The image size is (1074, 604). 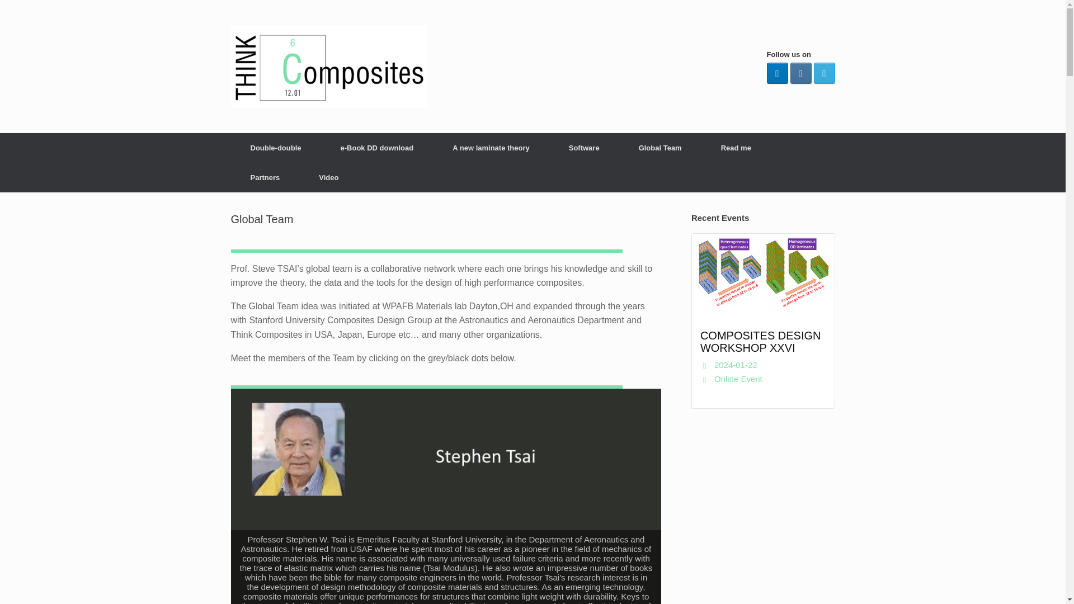 I want to click on Think composites, so click(x=328, y=67).